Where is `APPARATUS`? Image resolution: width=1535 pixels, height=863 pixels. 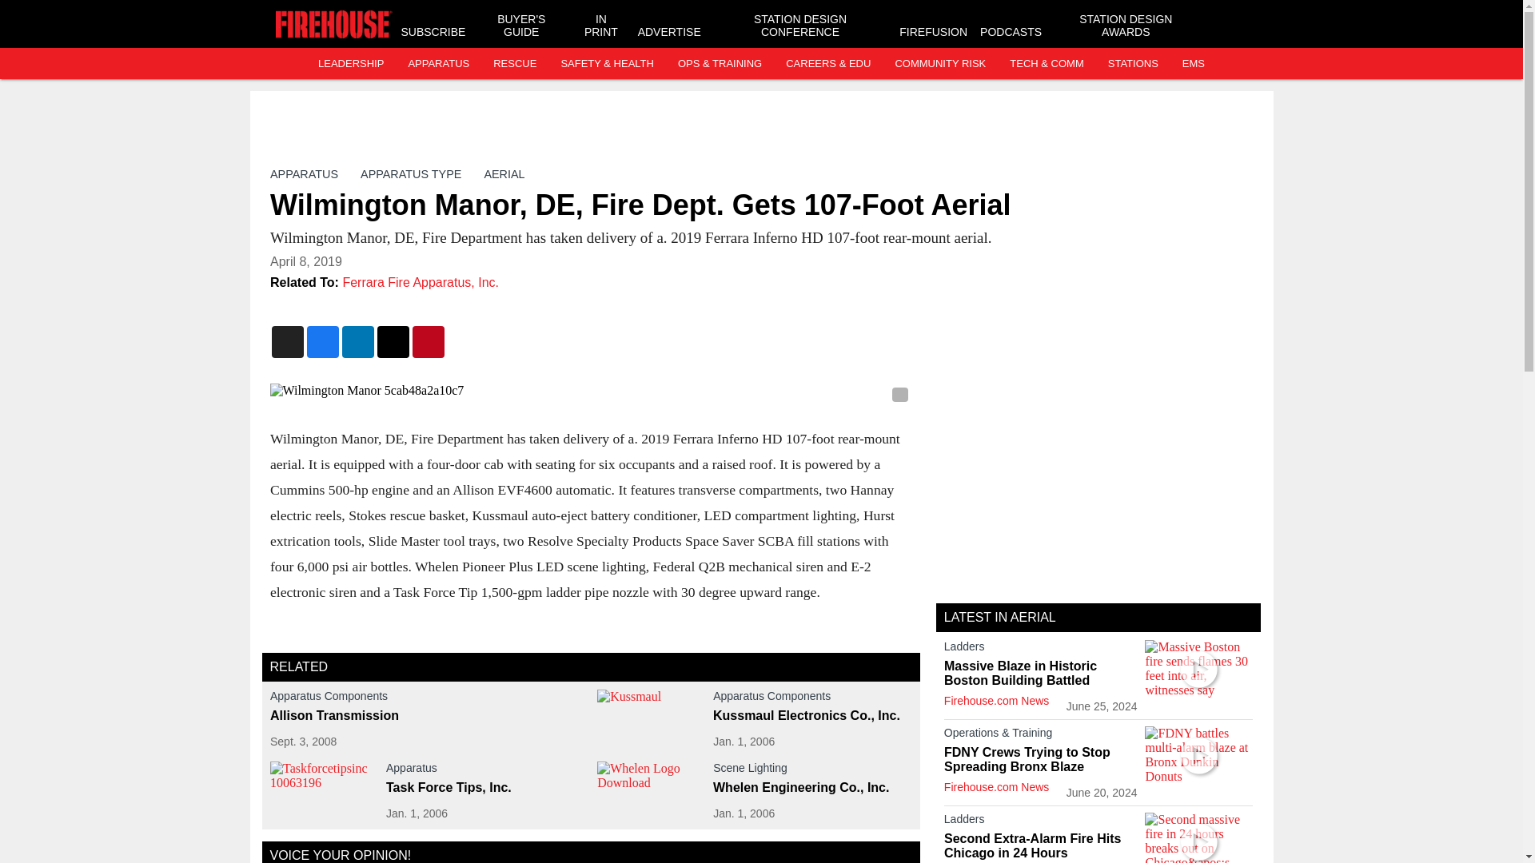
APPARATUS is located at coordinates (438, 64).